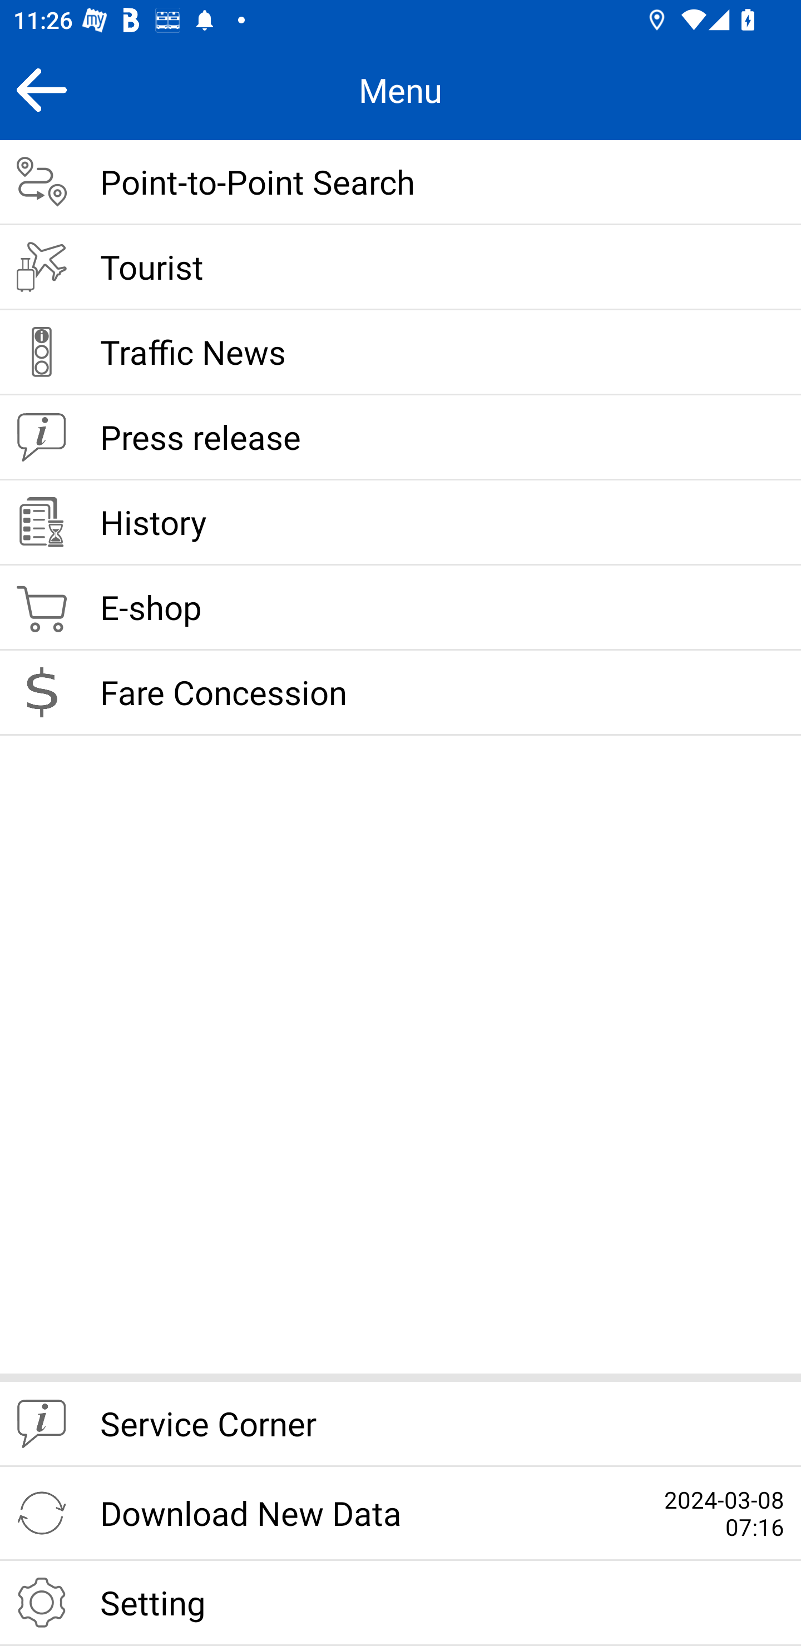 The width and height of the screenshot is (801, 1646). What do you see at coordinates (41, 90) in the screenshot?
I see `Back` at bounding box center [41, 90].